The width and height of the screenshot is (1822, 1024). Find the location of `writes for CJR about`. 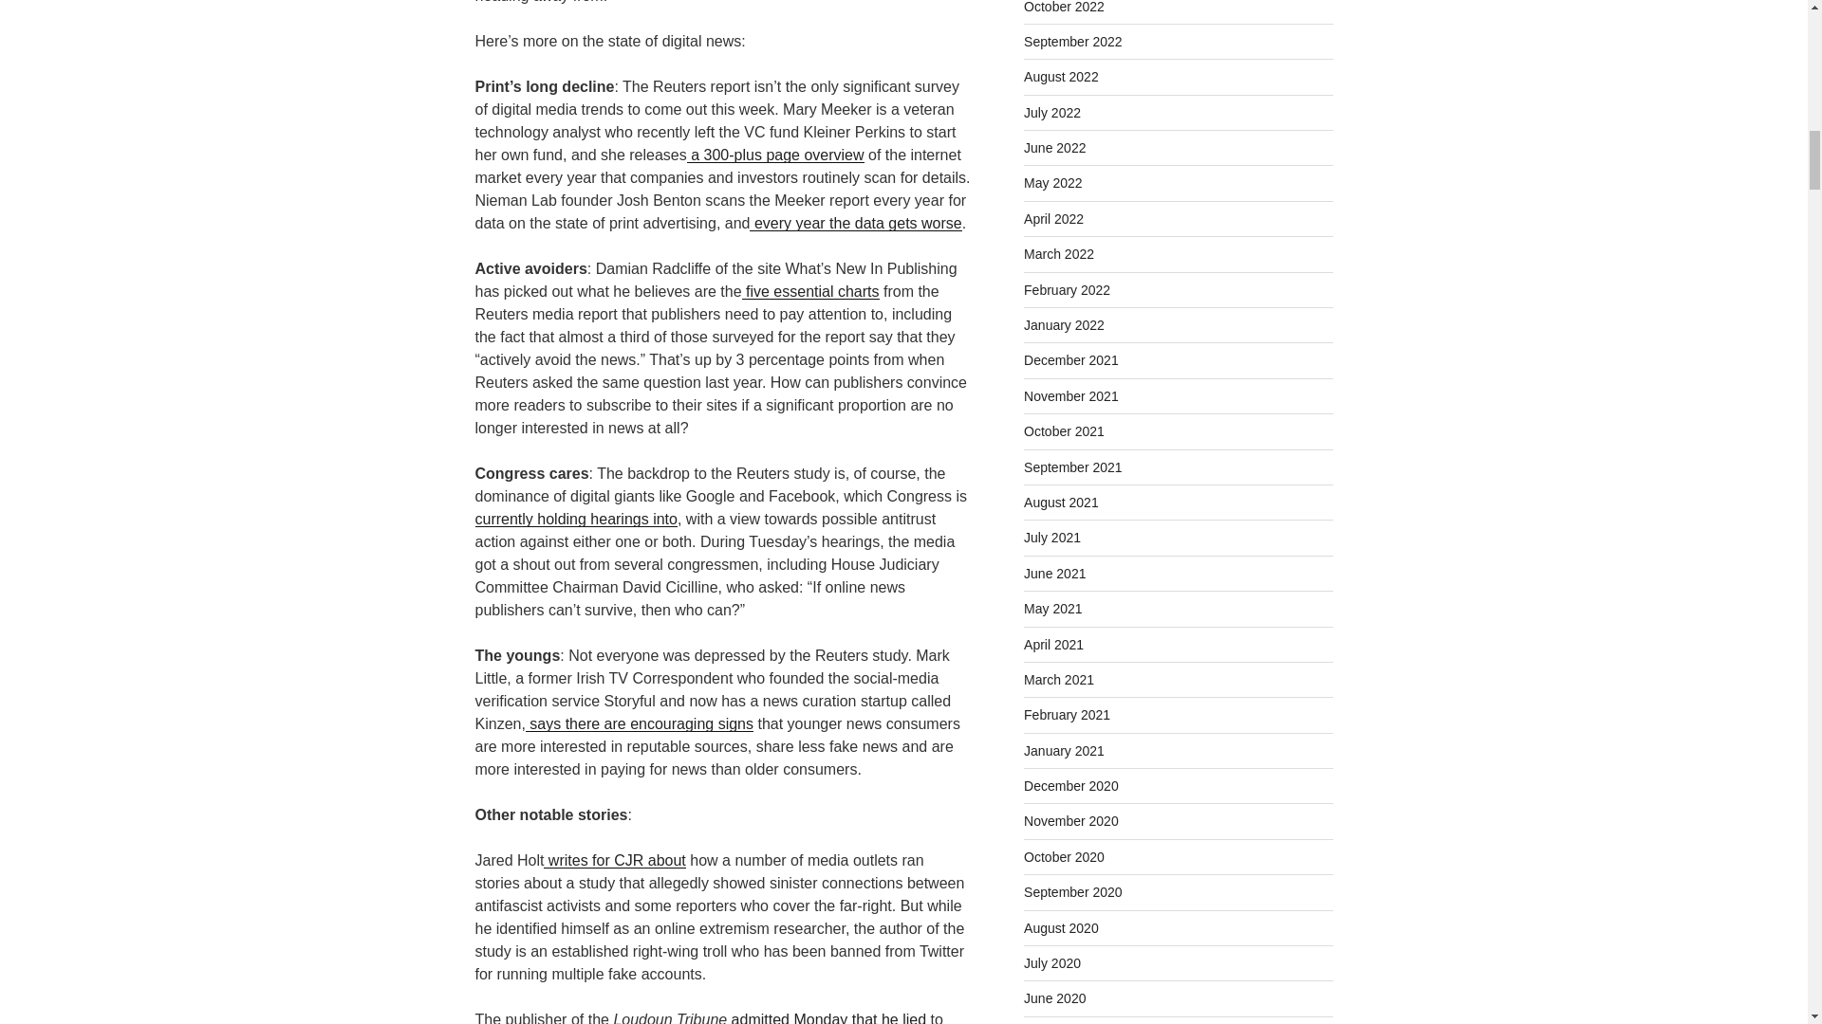

writes for CJR about is located at coordinates (613, 859).